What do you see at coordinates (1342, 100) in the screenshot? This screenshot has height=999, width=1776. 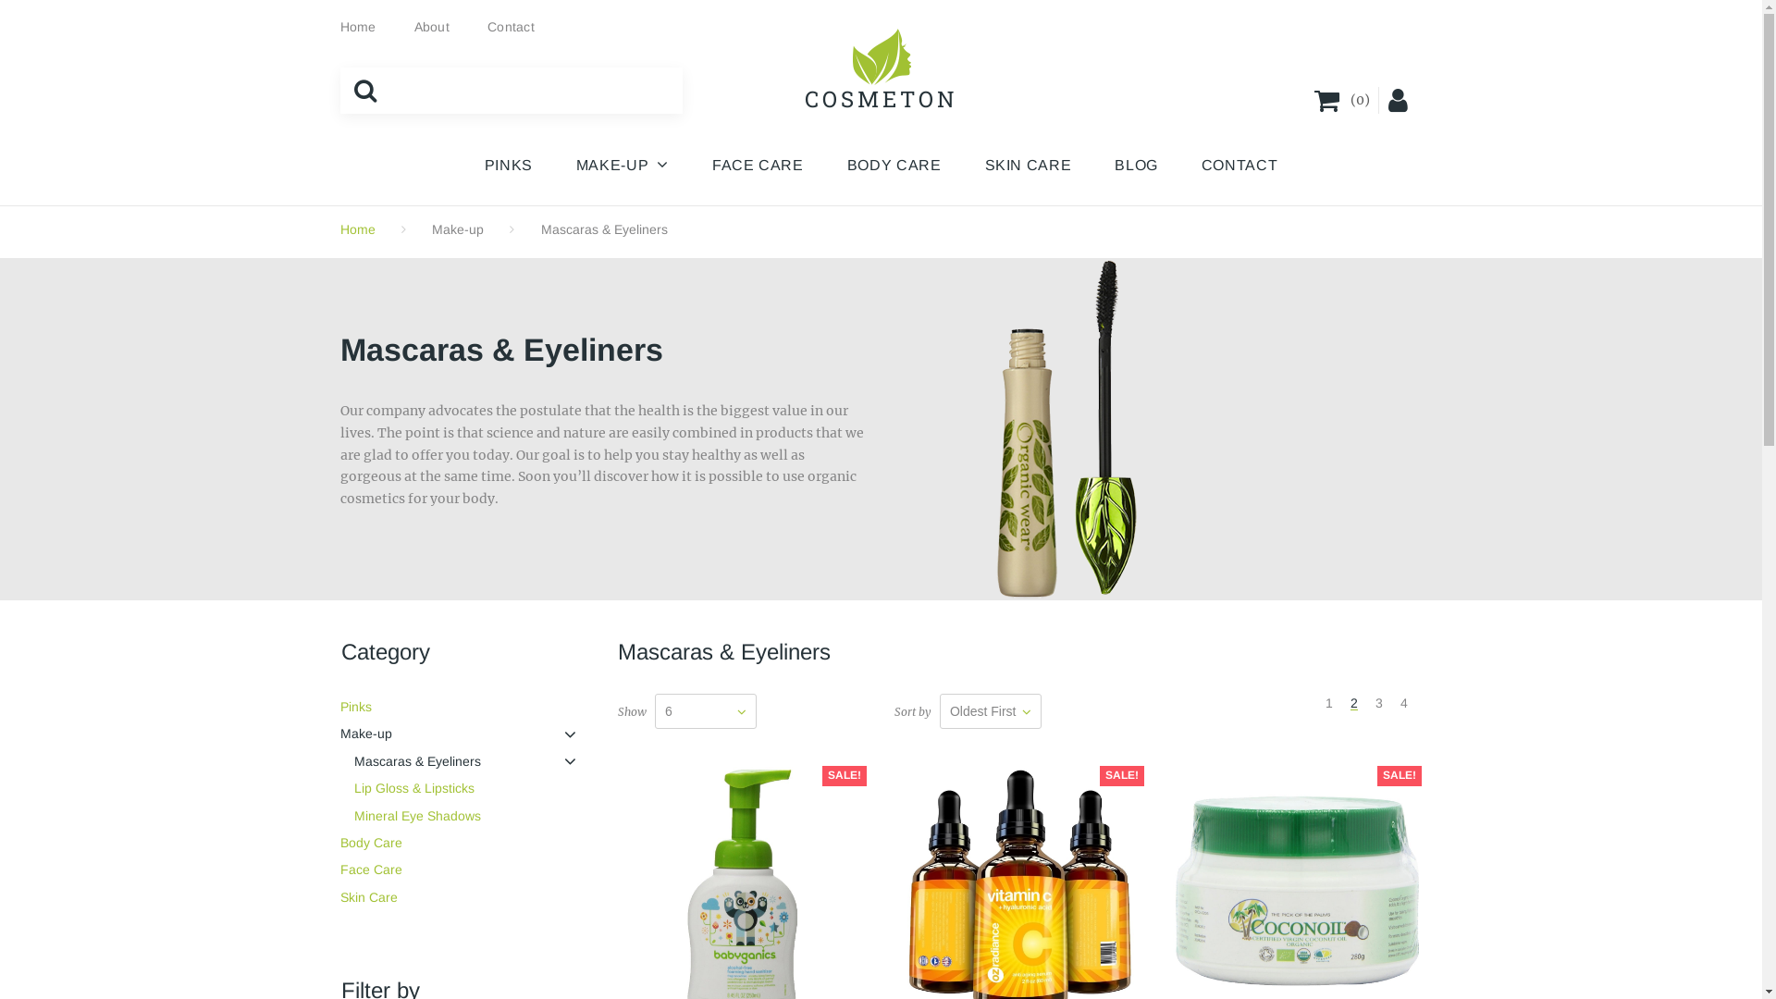 I see `(0)` at bounding box center [1342, 100].